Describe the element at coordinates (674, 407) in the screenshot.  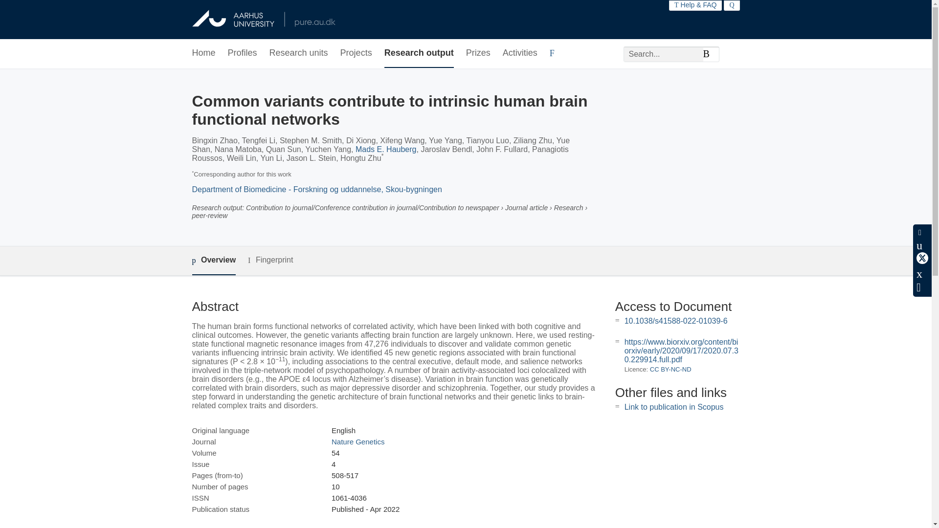
I see `Link to publication in Scopus` at that location.